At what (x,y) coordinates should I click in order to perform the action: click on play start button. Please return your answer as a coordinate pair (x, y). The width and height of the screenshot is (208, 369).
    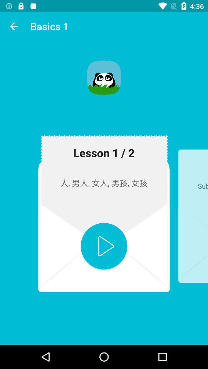
    Looking at the image, I should click on (104, 246).